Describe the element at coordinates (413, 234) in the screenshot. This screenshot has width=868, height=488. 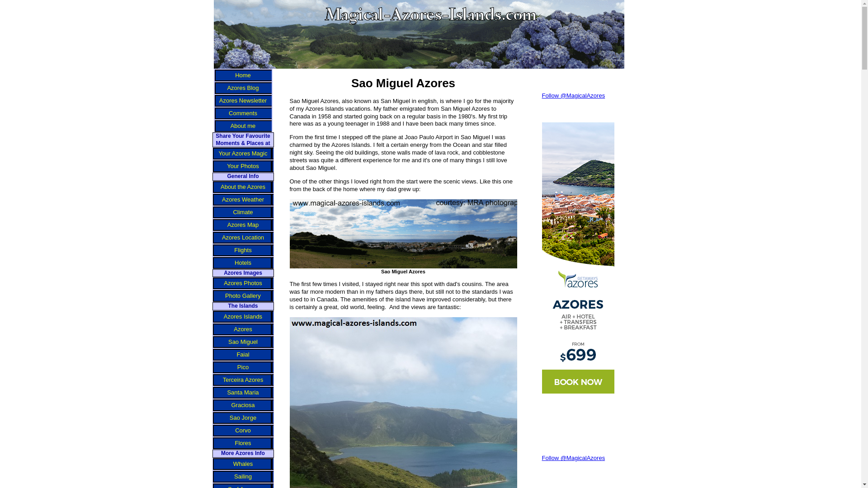
I see `Sao Miguel Azores` at that location.